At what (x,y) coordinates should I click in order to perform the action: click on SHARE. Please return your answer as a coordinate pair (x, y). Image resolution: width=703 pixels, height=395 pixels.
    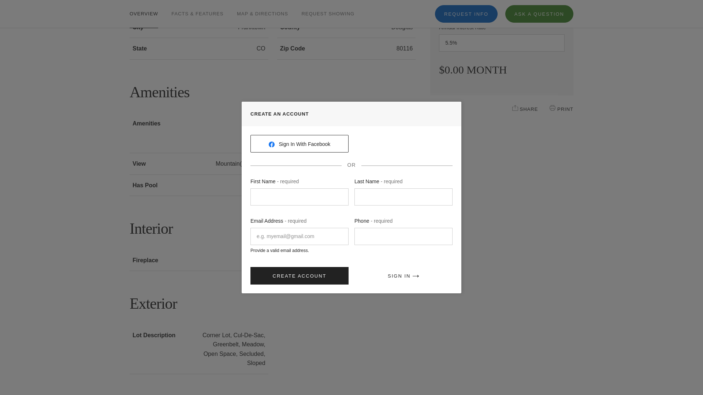
    Looking at the image, I should click on (515, 108).